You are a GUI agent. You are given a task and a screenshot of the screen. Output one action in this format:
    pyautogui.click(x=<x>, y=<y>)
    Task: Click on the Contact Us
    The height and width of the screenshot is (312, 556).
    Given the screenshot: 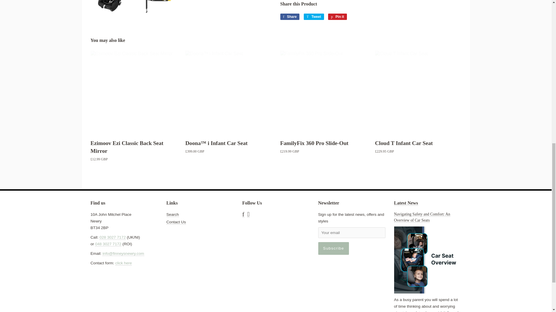 What is the action you would take?
    pyautogui.click(x=123, y=263)
    